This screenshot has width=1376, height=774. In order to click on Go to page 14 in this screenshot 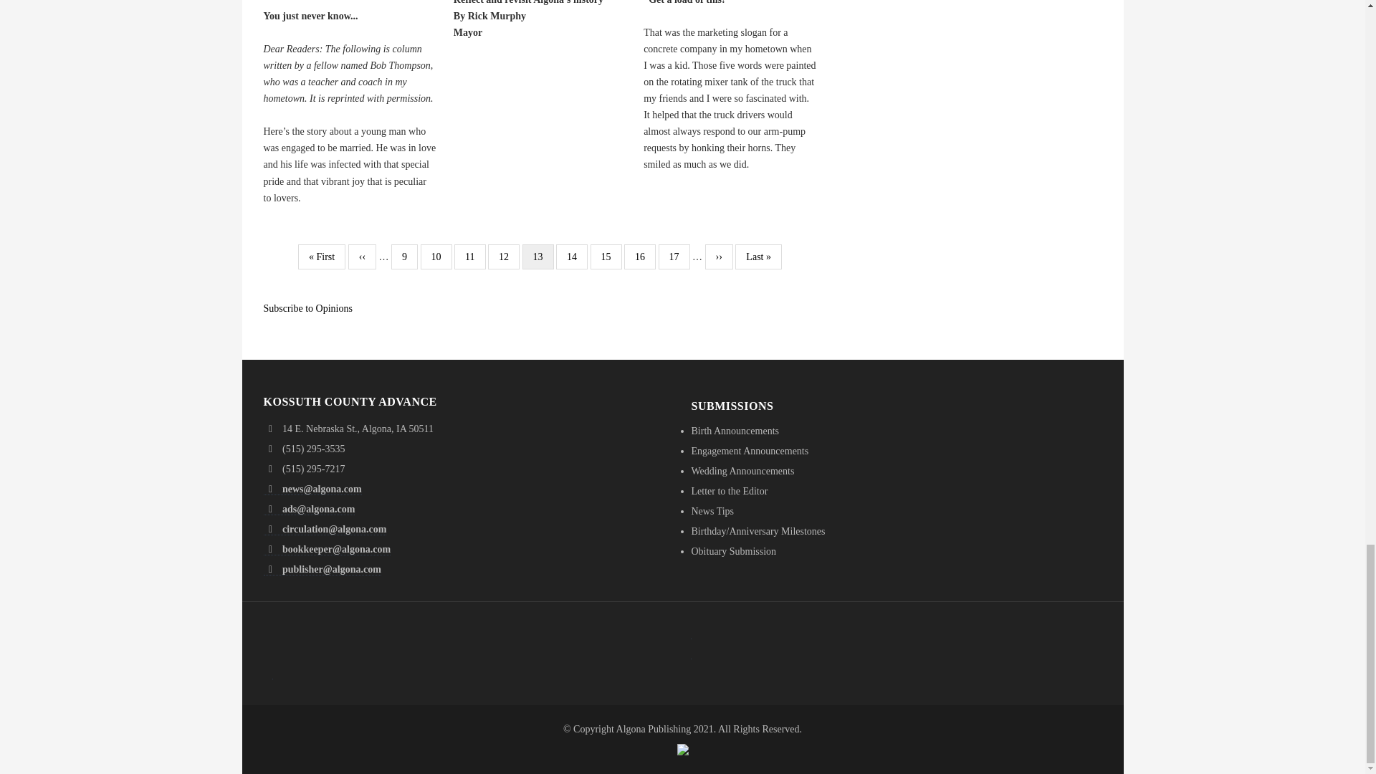, I will do `click(571, 257)`.